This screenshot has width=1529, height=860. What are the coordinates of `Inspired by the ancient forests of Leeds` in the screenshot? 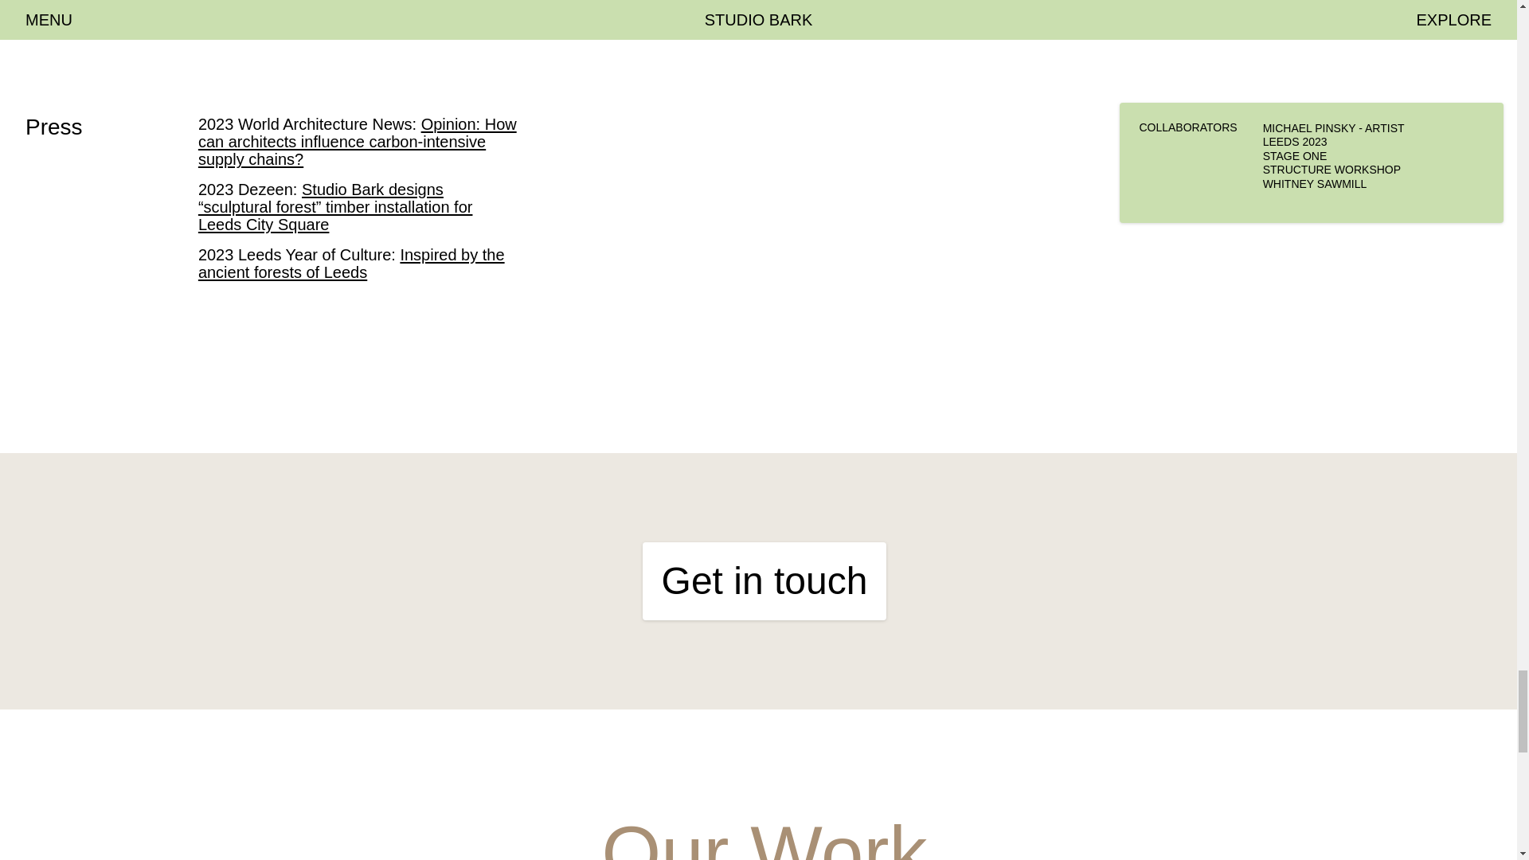 It's located at (351, 263).